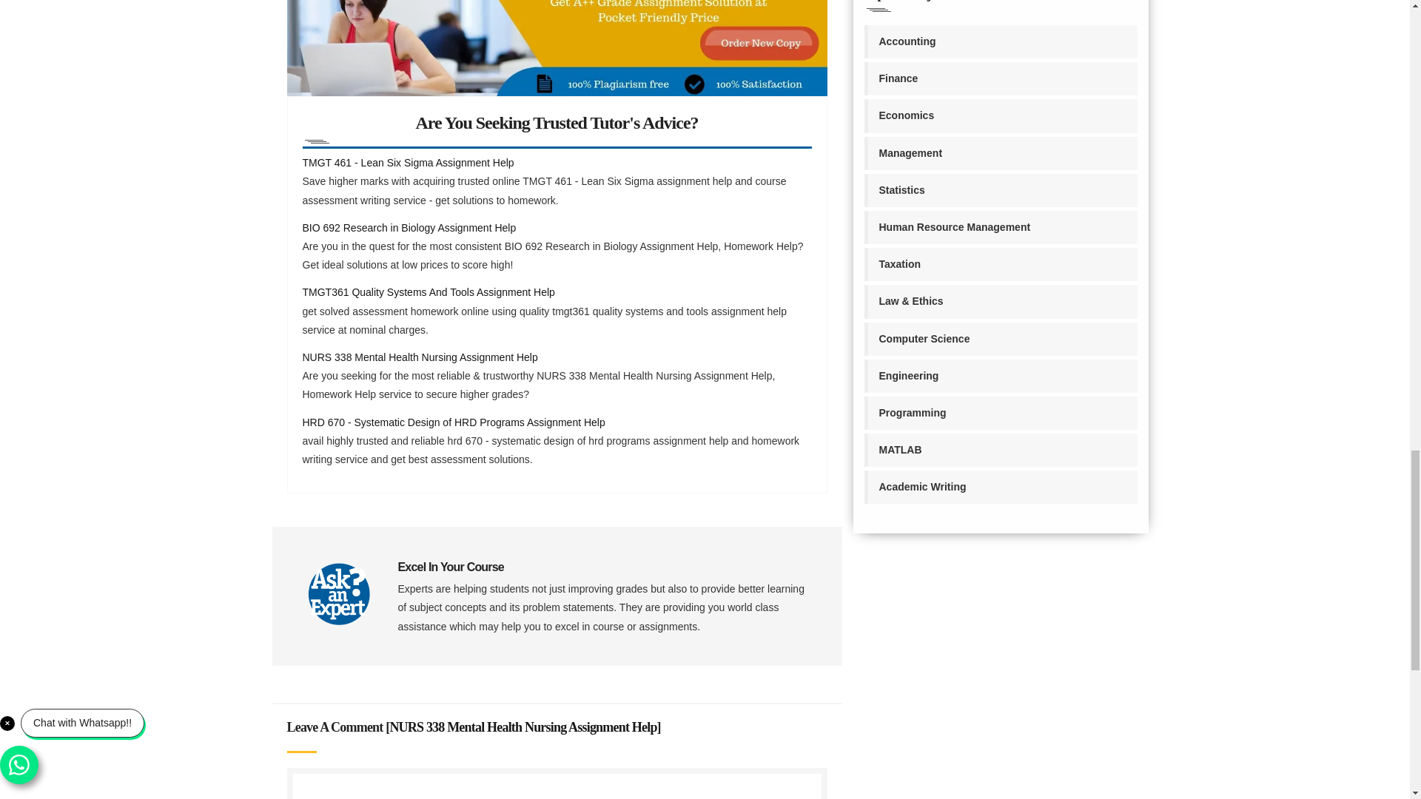 This screenshot has height=799, width=1421. What do you see at coordinates (1001, 41) in the screenshot?
I see `accounting assignment help` at bounding box center [1001, 41].